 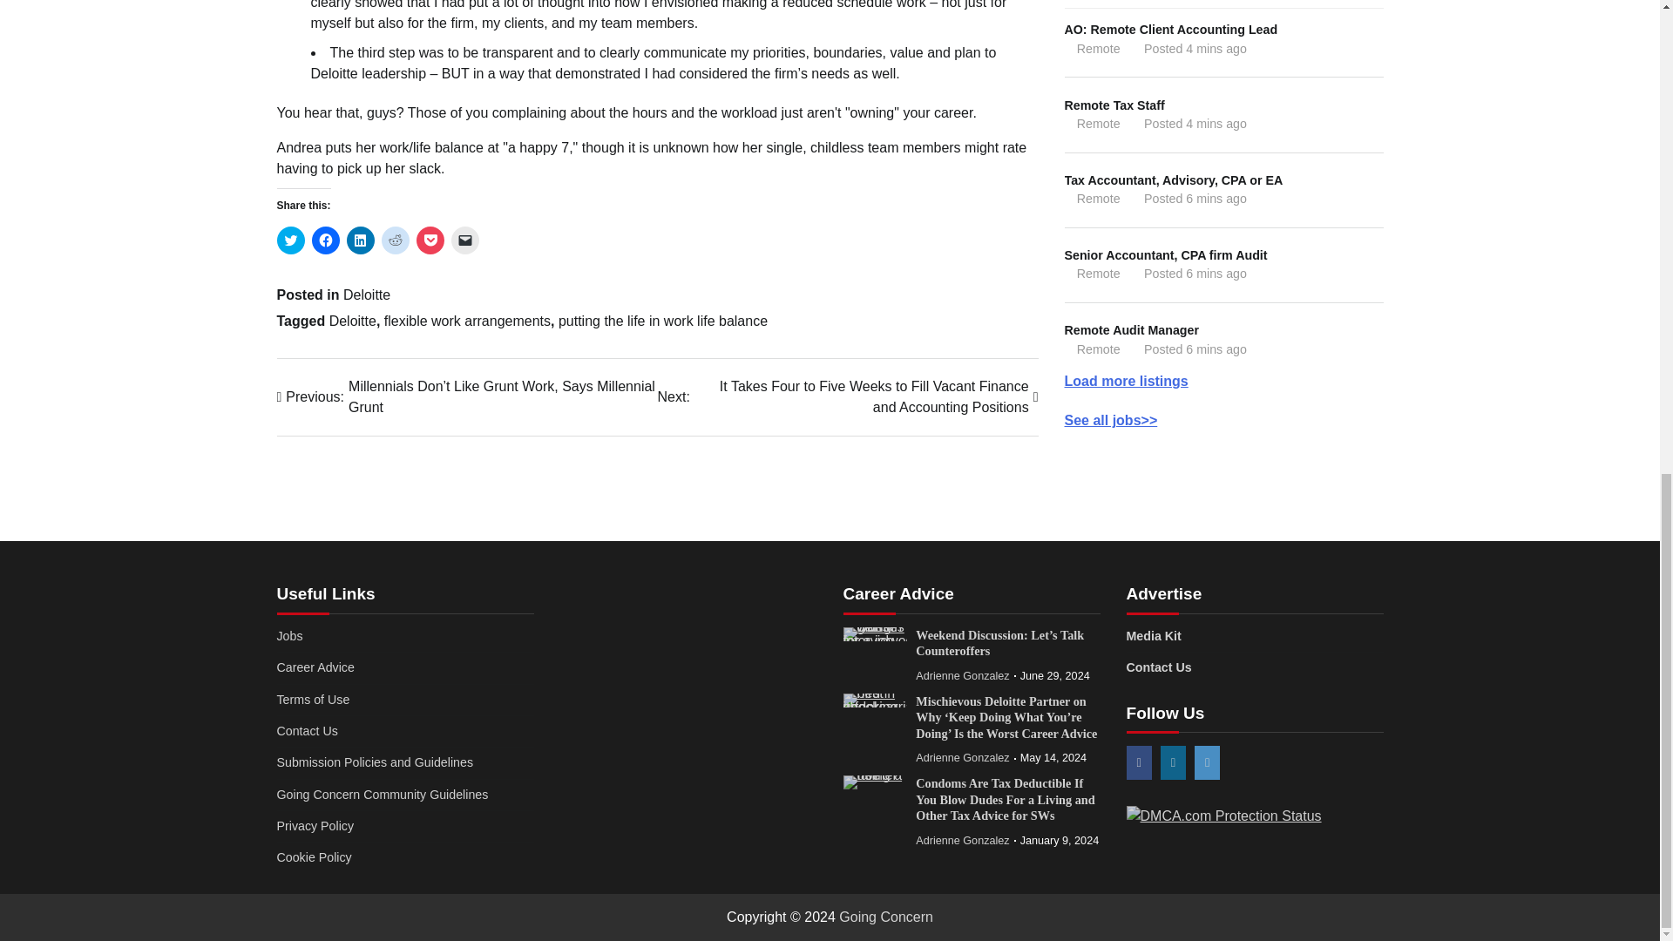 I want to click on Click to email a link to a friend, so click(x=465, y=240).